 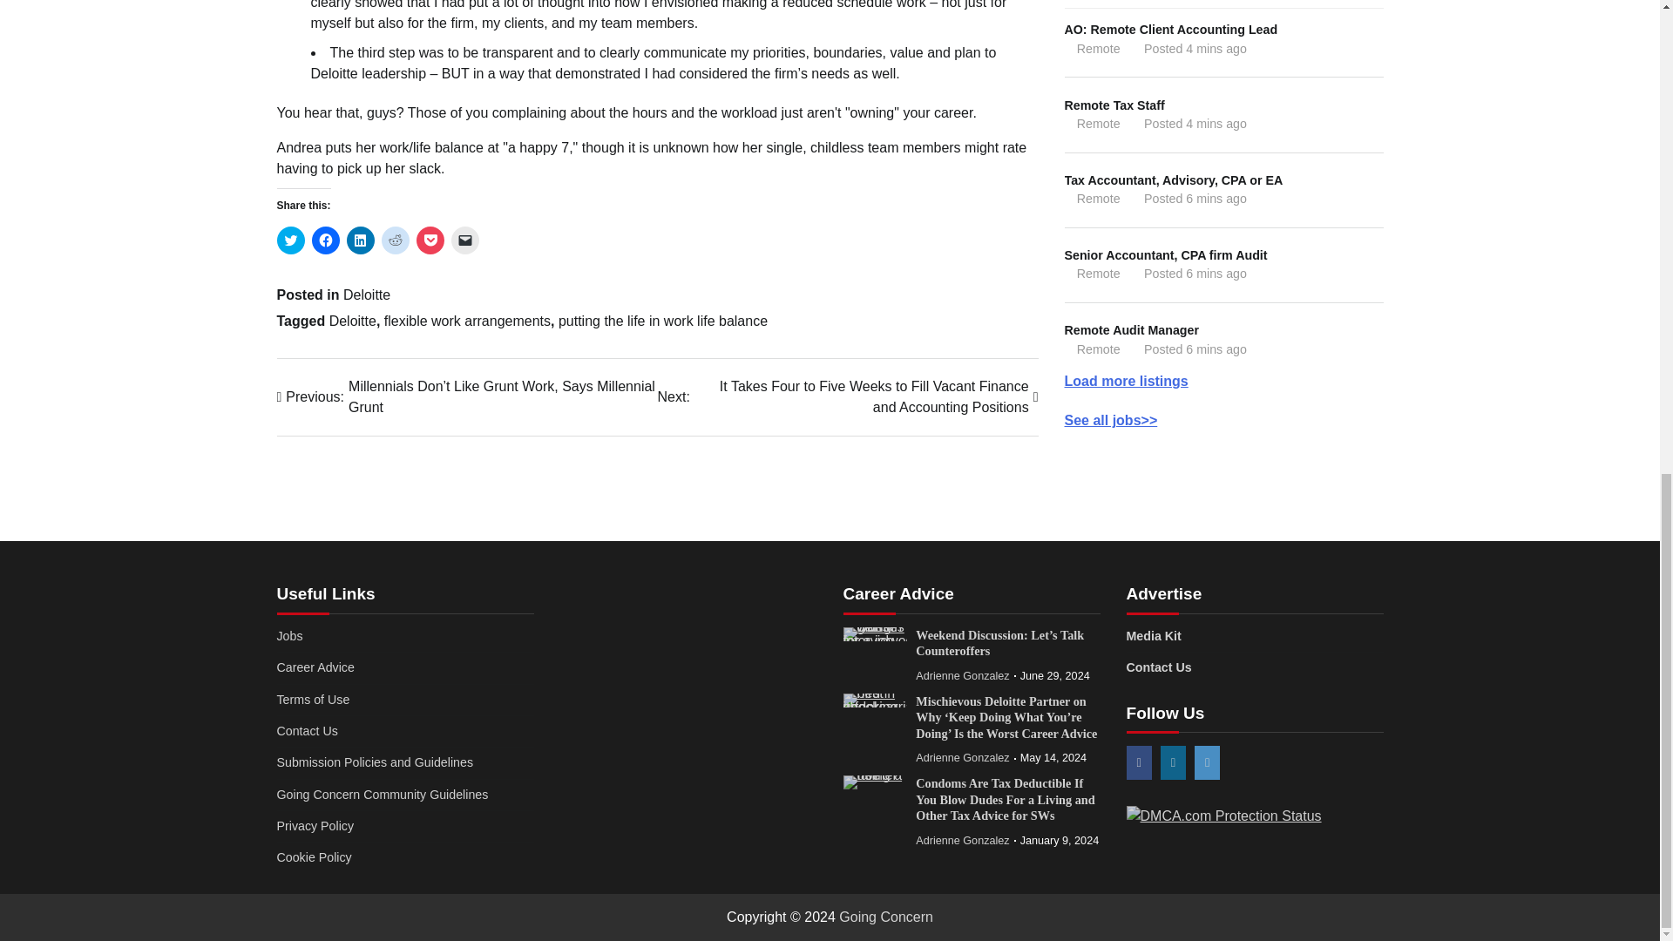 I want to click on Click to email a link to a friend, so click(x=465, y=240).